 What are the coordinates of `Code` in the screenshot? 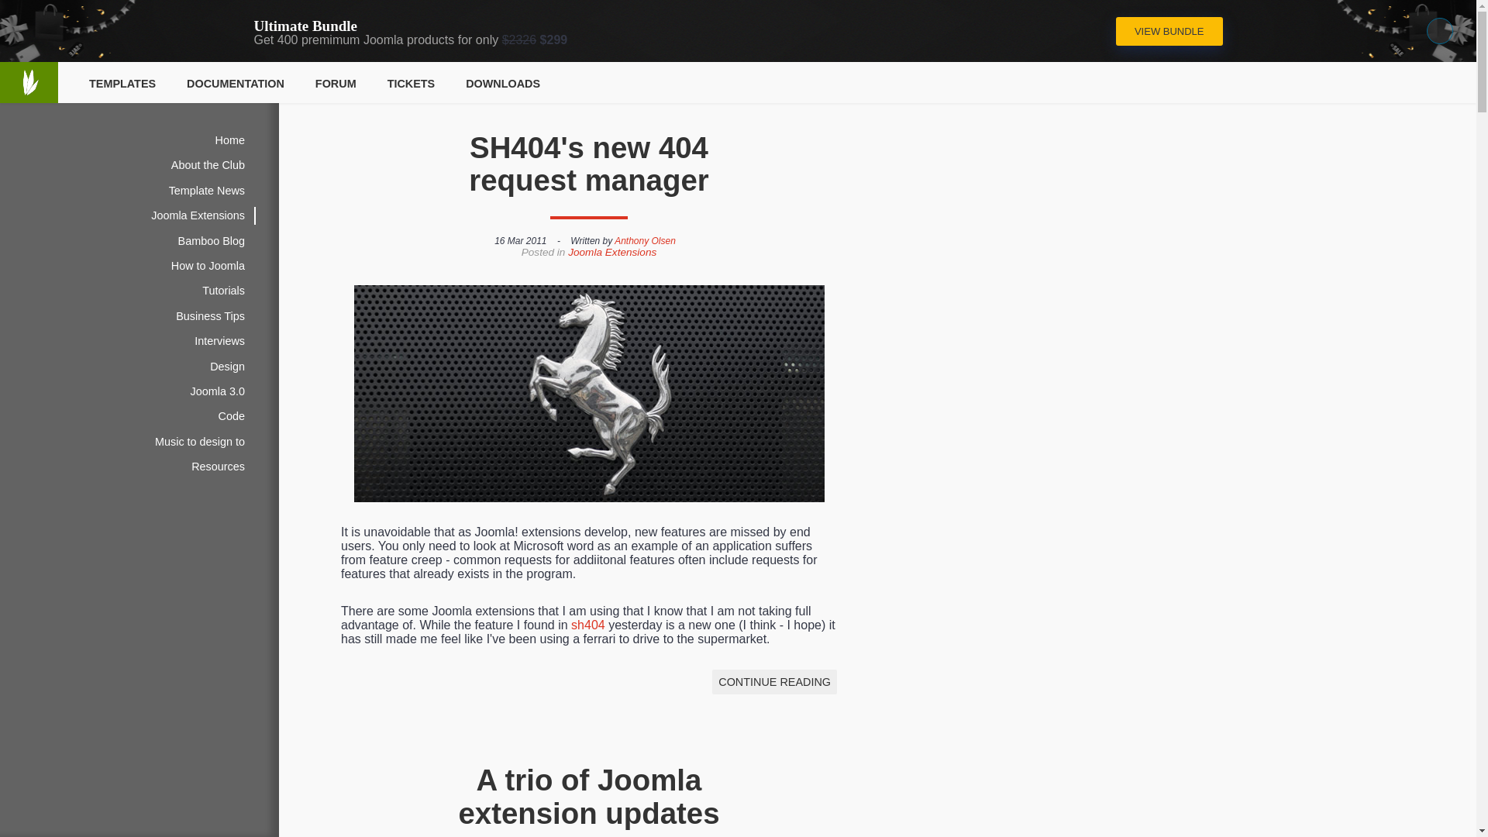 It's located at (232, 415).